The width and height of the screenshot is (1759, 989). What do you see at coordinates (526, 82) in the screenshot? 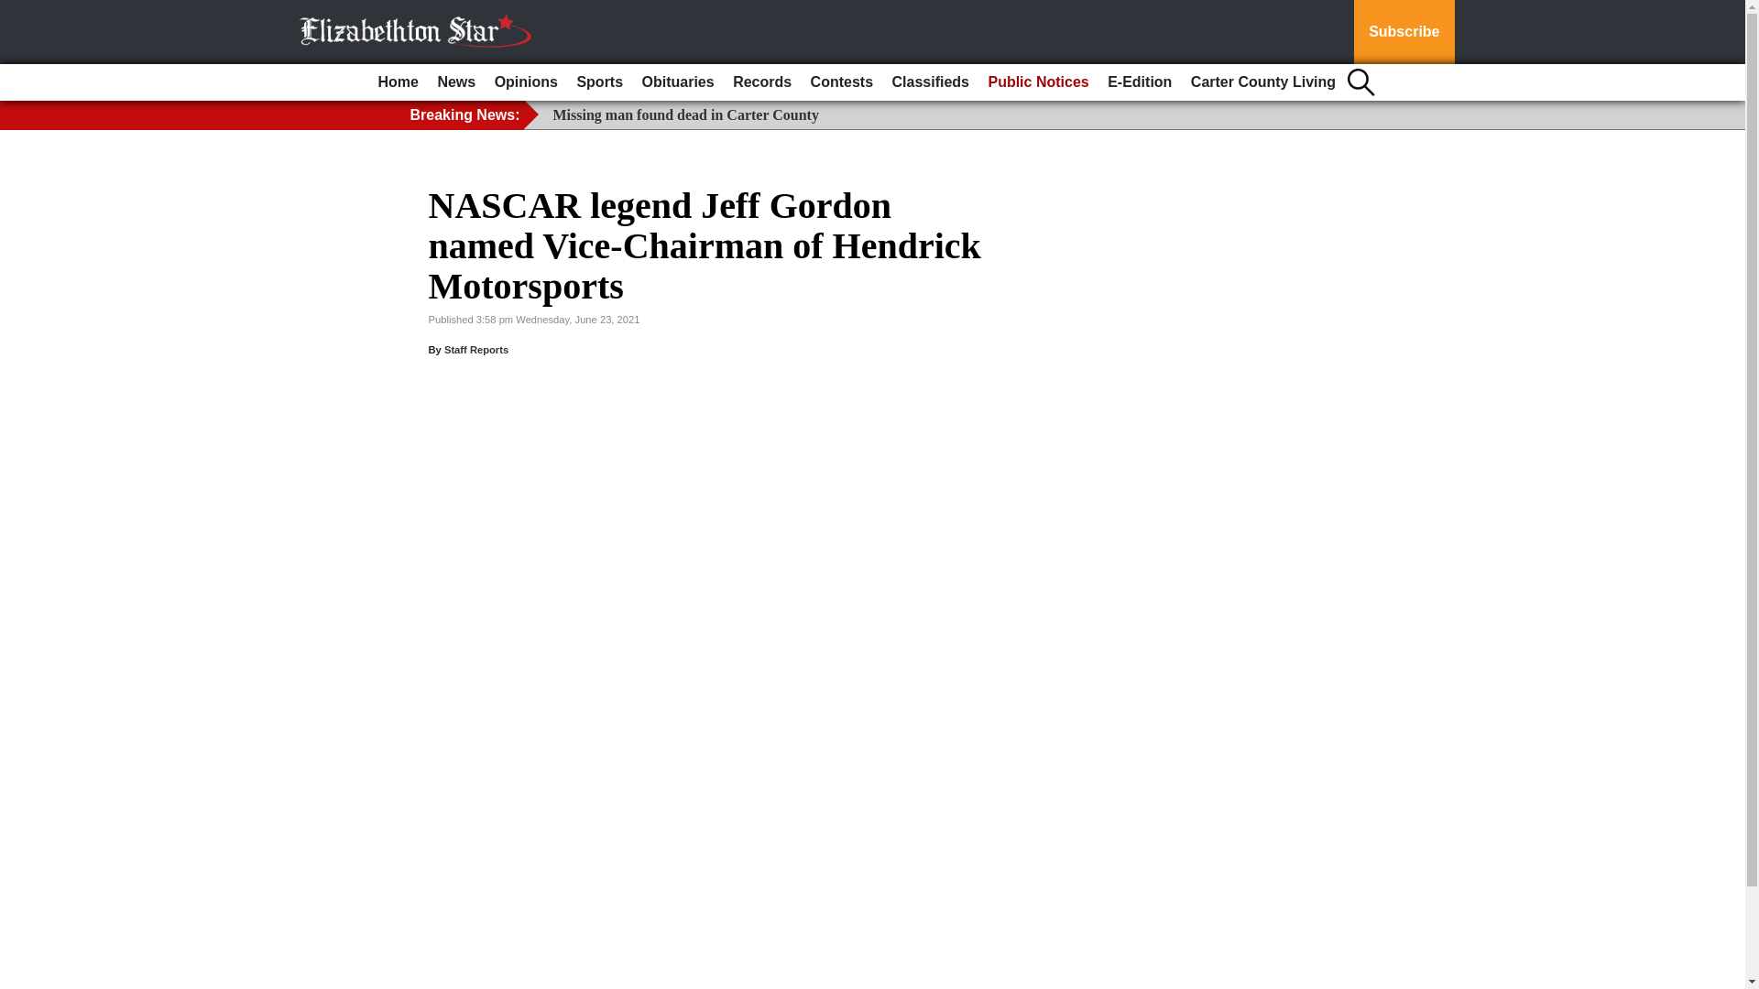
I see `Opinions` at bounding box center [526, 82].